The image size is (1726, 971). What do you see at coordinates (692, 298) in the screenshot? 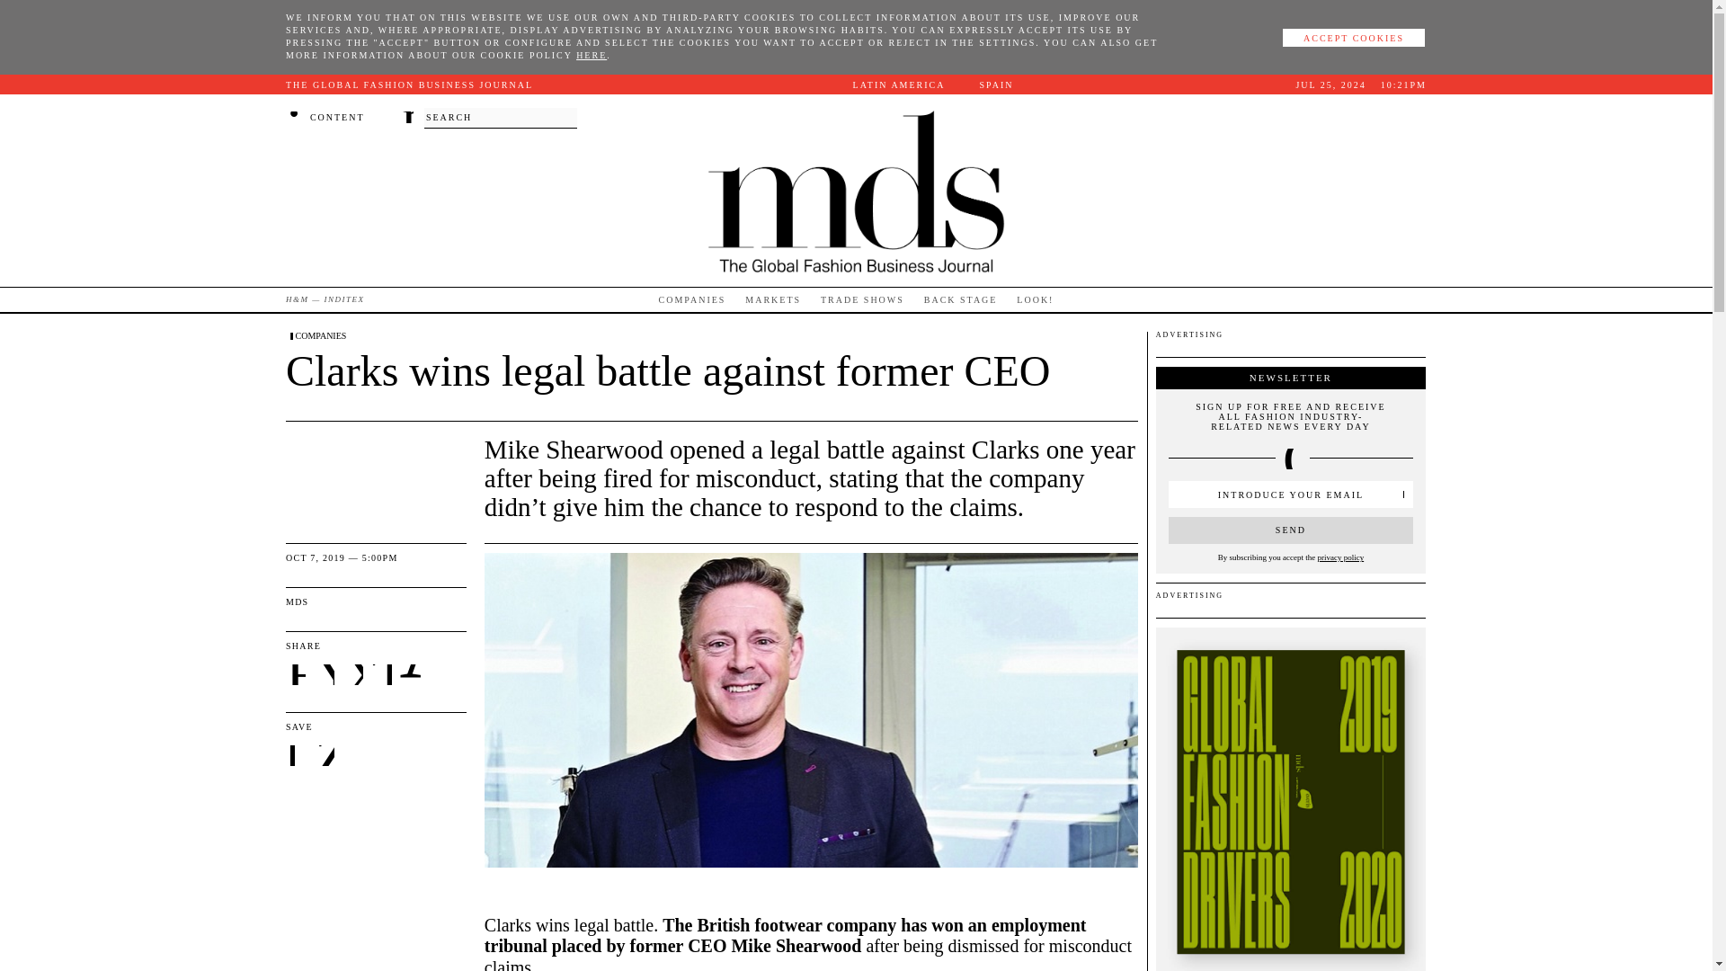
I see `COMPANIES` at bounding box center [692, 298].